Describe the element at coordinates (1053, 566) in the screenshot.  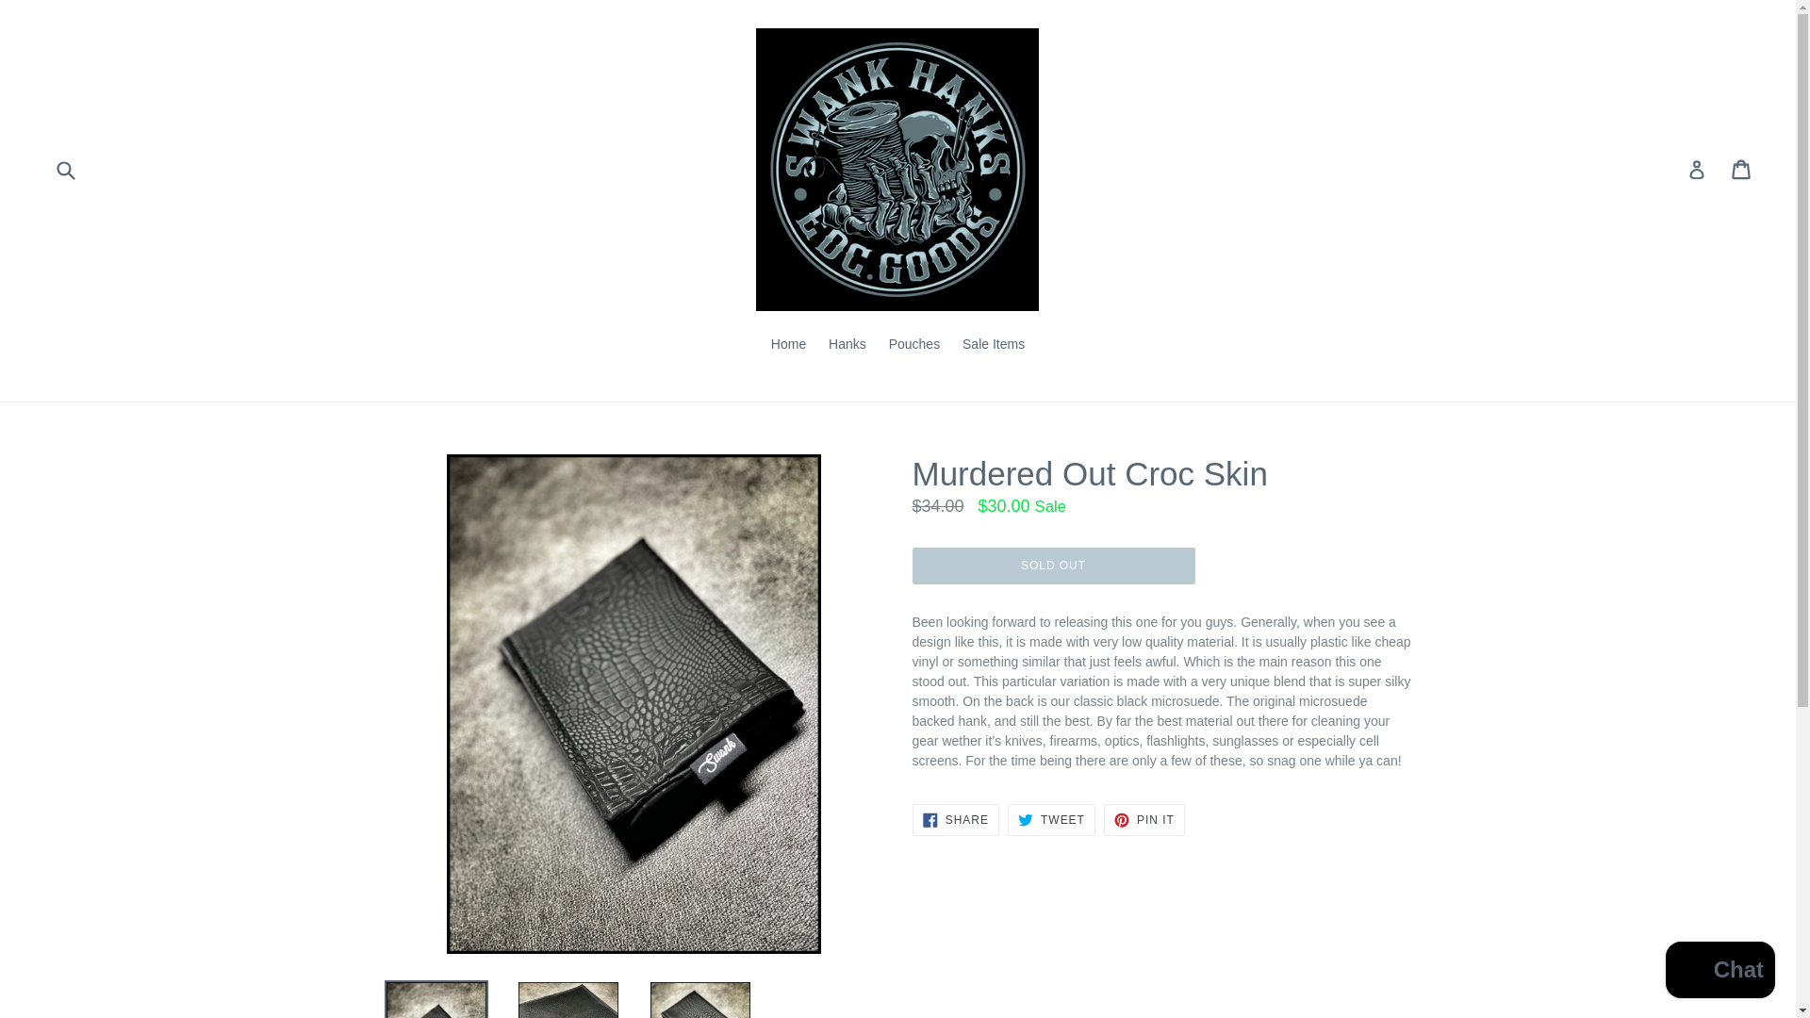
I see `SOLD OUT` at that location.